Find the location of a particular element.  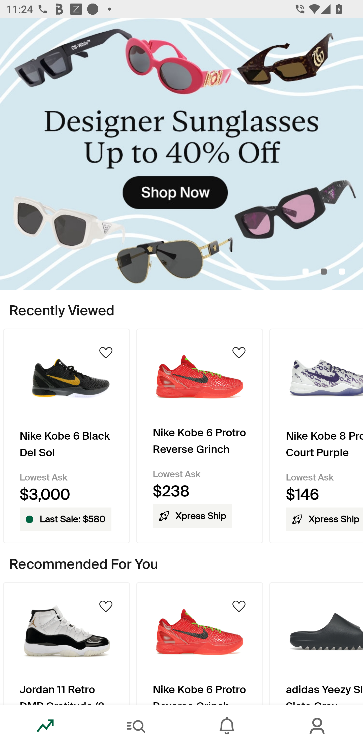

Product Image Nike Kobe 6 Protro Reverse Grinch is located at coordinates (200, 643).